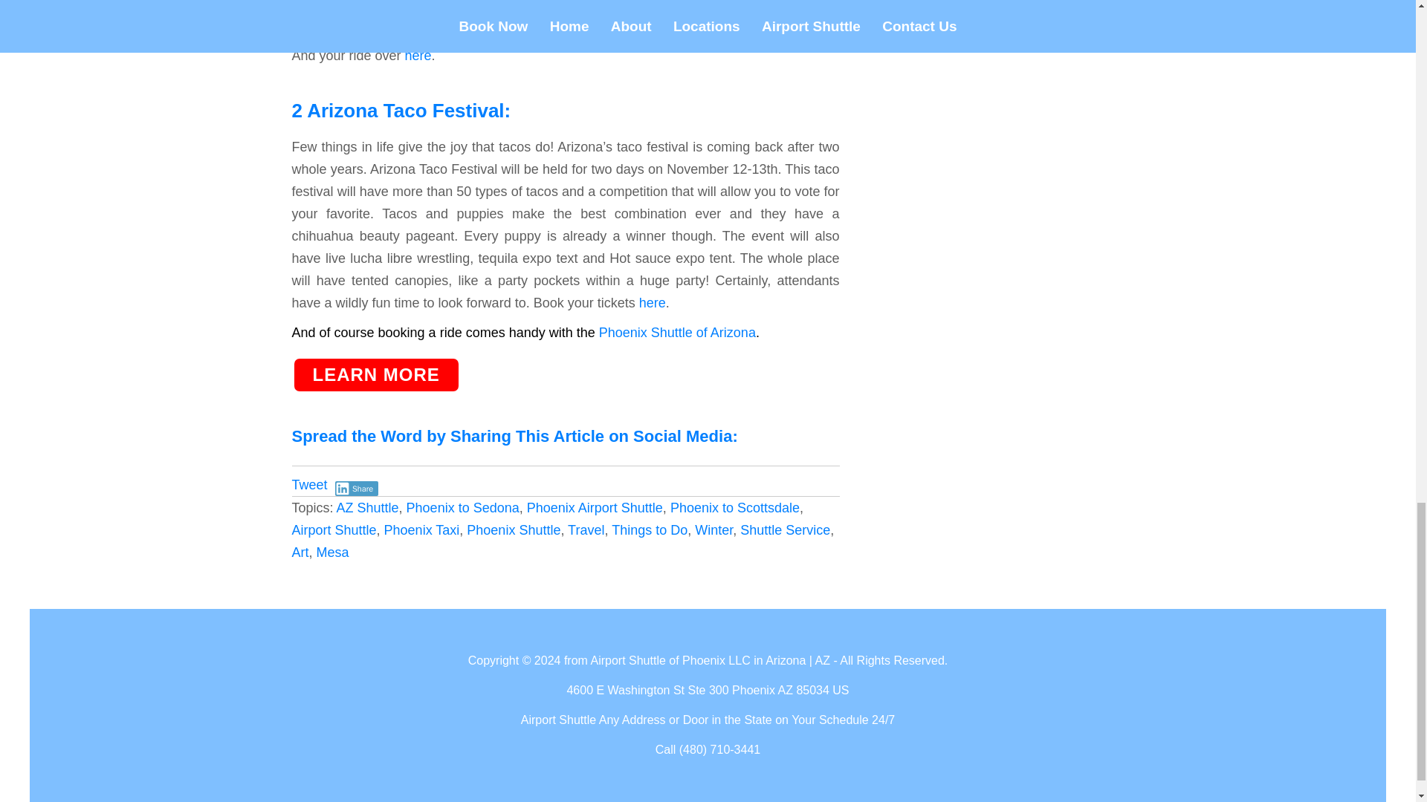 This screenshot has width=1427, height=802. I want to click on Winter, so click(713, 530).